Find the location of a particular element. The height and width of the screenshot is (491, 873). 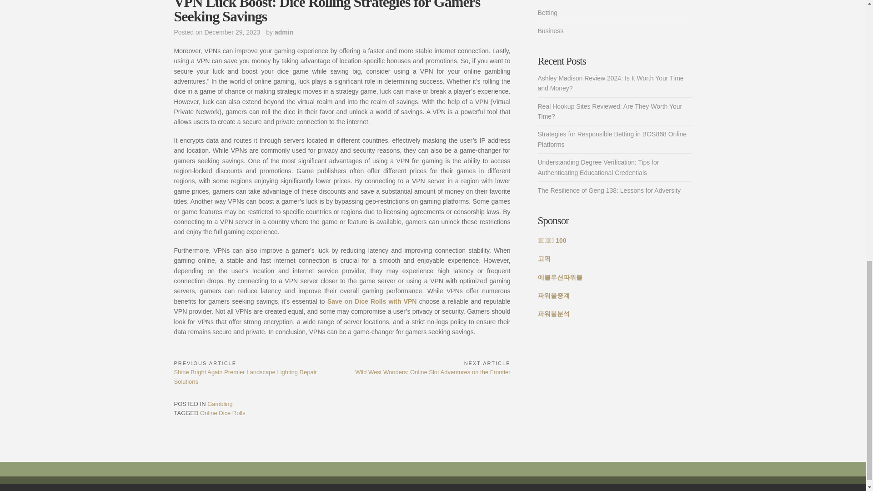

Save on Dice Rolls with VPN is located at coordinates (372, 301).